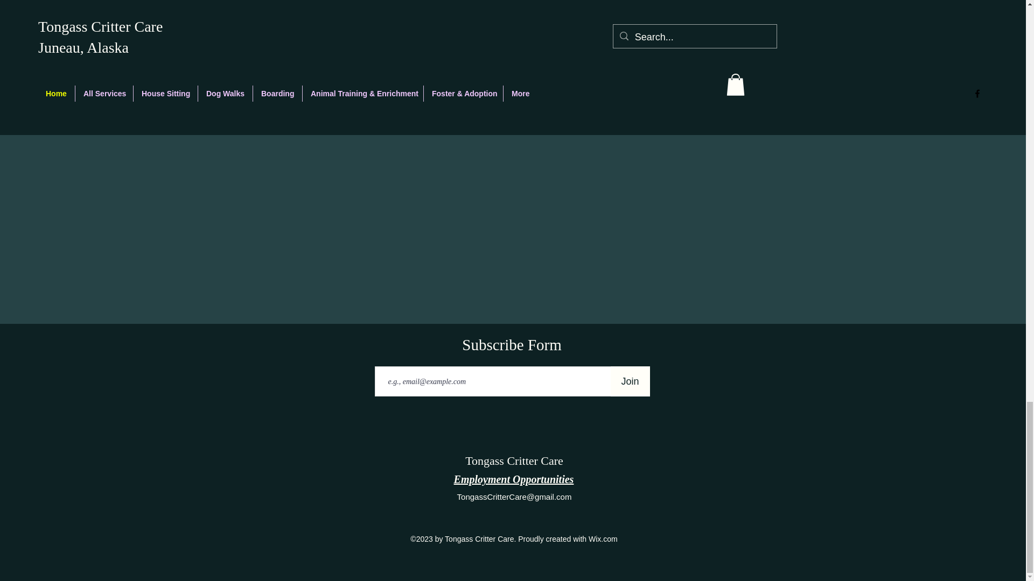 The height and width of the screenshot is (581, 1034). I want to click on Submit, so click(741, 44).